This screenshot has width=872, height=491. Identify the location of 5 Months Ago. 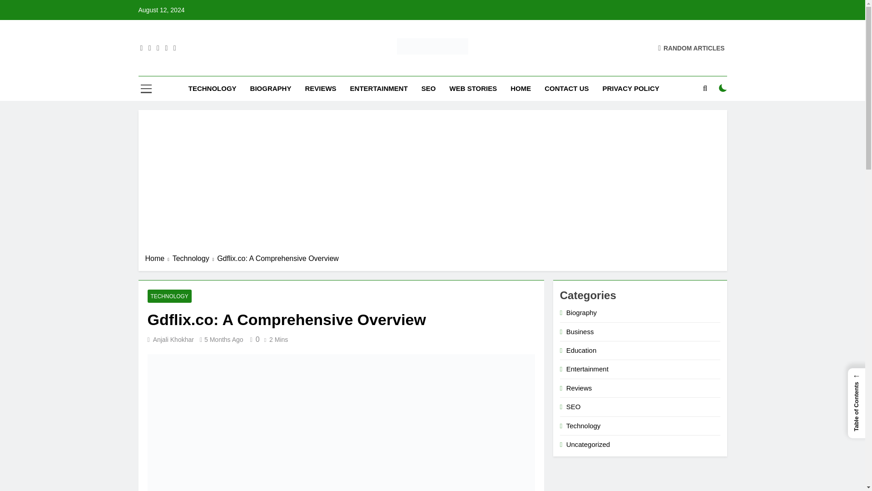
(223, 339).